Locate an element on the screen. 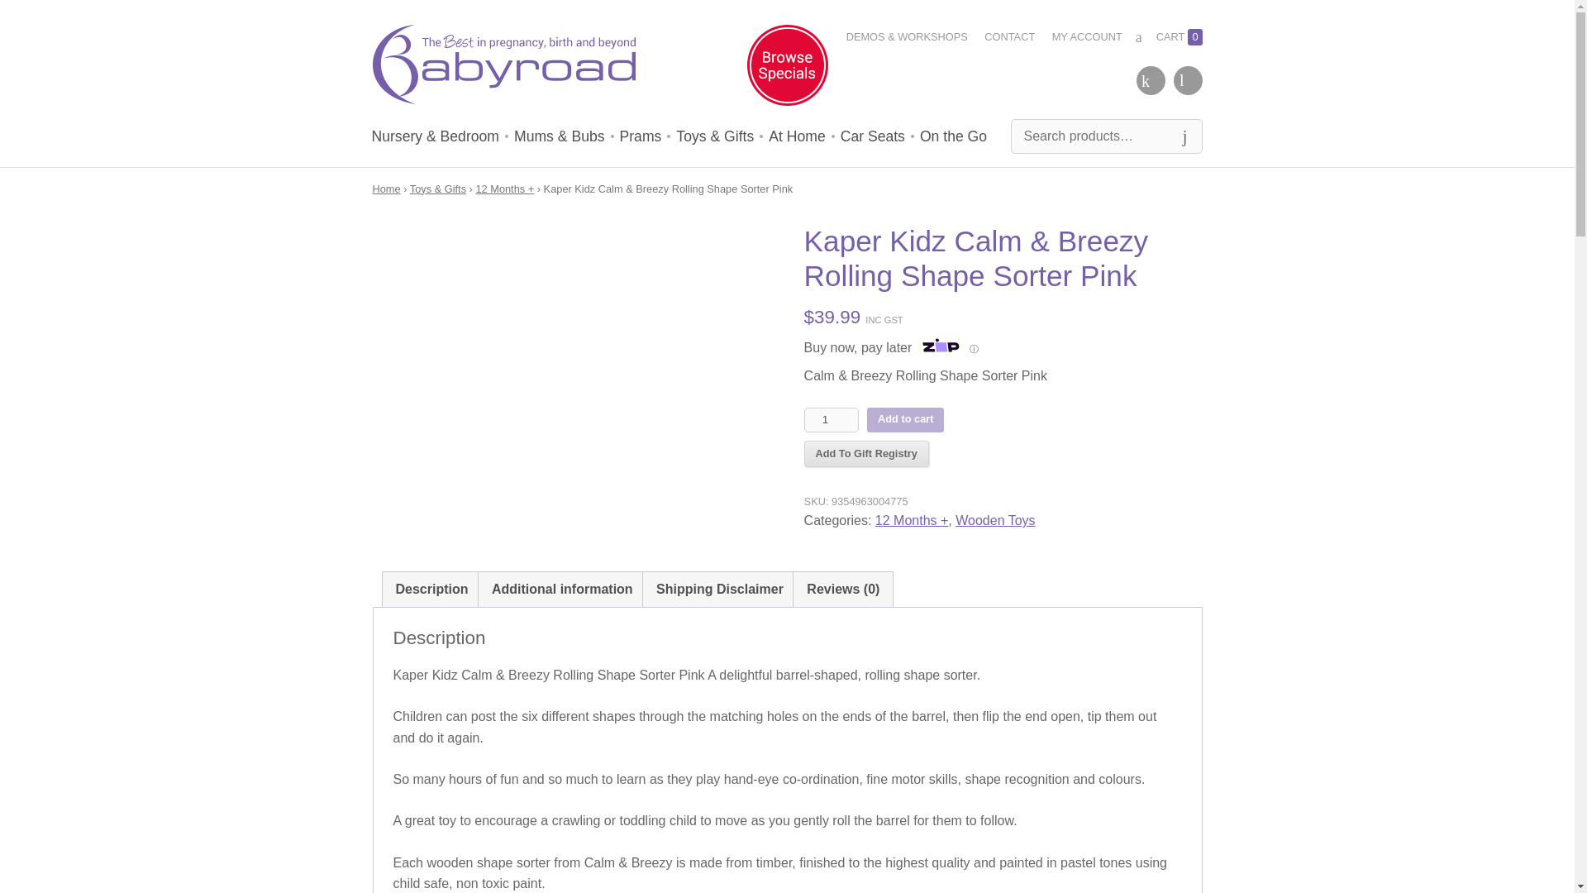  Zip payment Information is located at coordinates (972, 348).